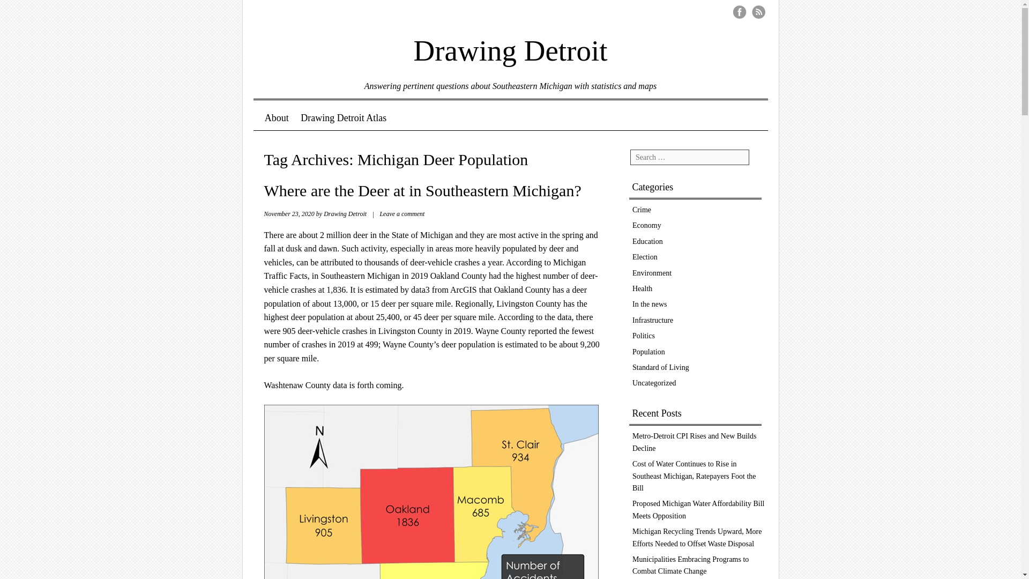  Describe the element at coordinates (345, 214) in the screenshot. I see `Drawing Detroit` at that location.